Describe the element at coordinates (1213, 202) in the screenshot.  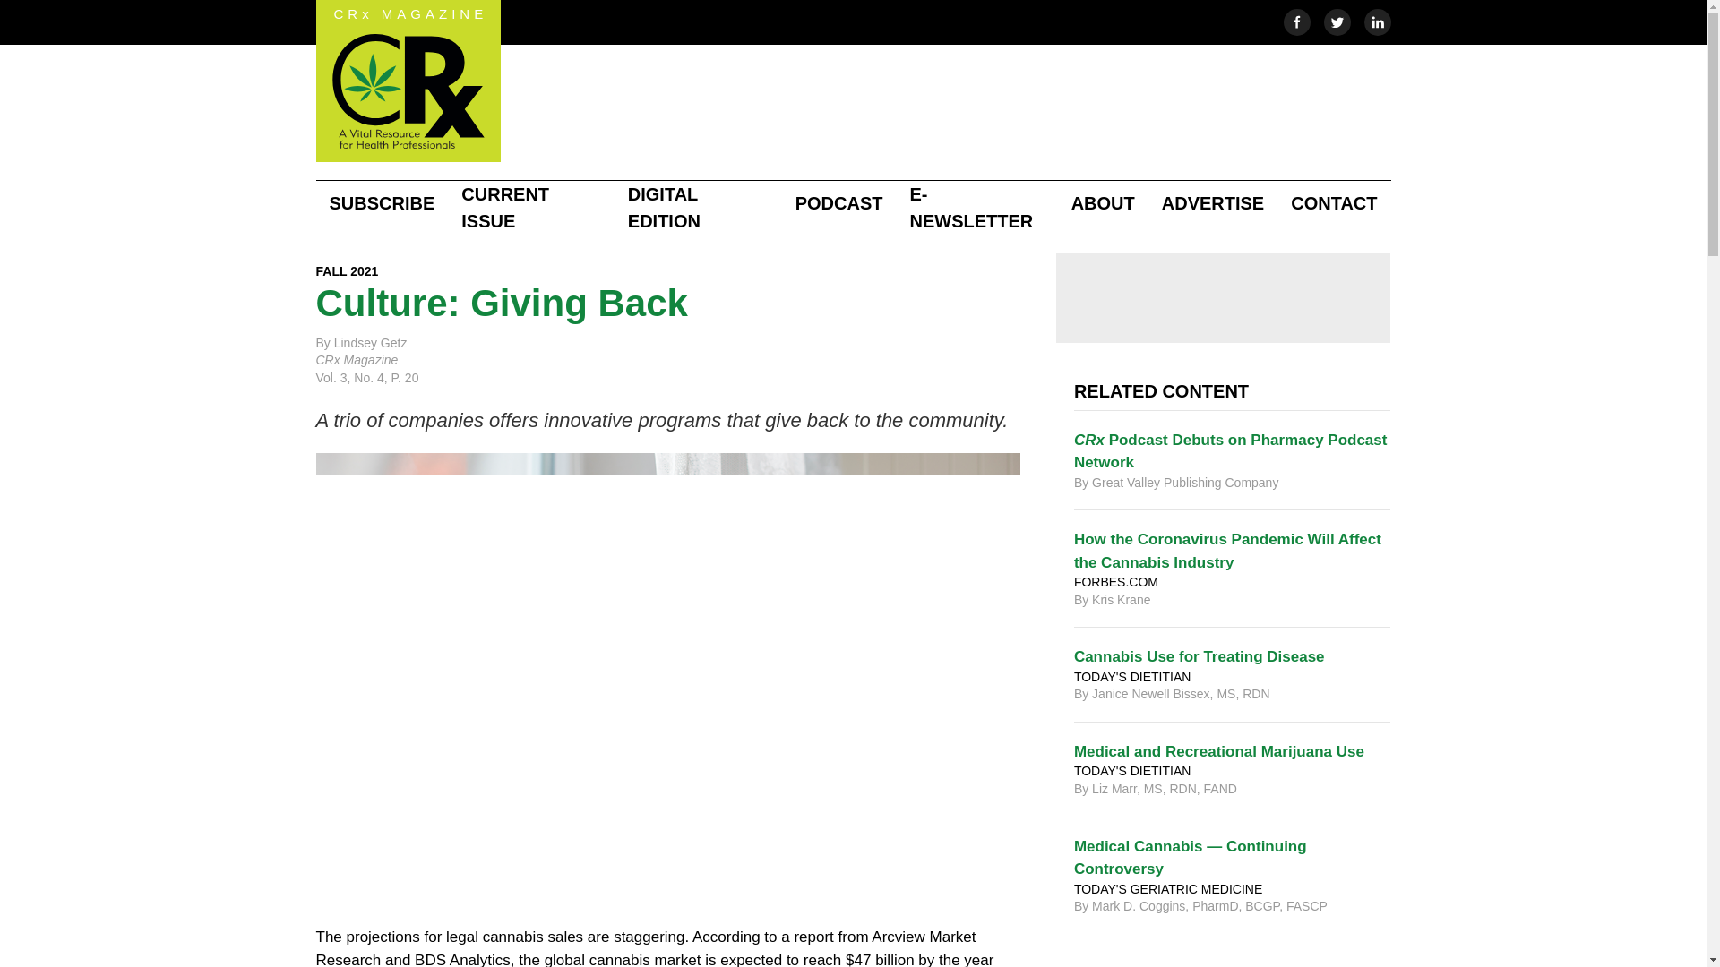
I see `ADVERTISE` at that location.